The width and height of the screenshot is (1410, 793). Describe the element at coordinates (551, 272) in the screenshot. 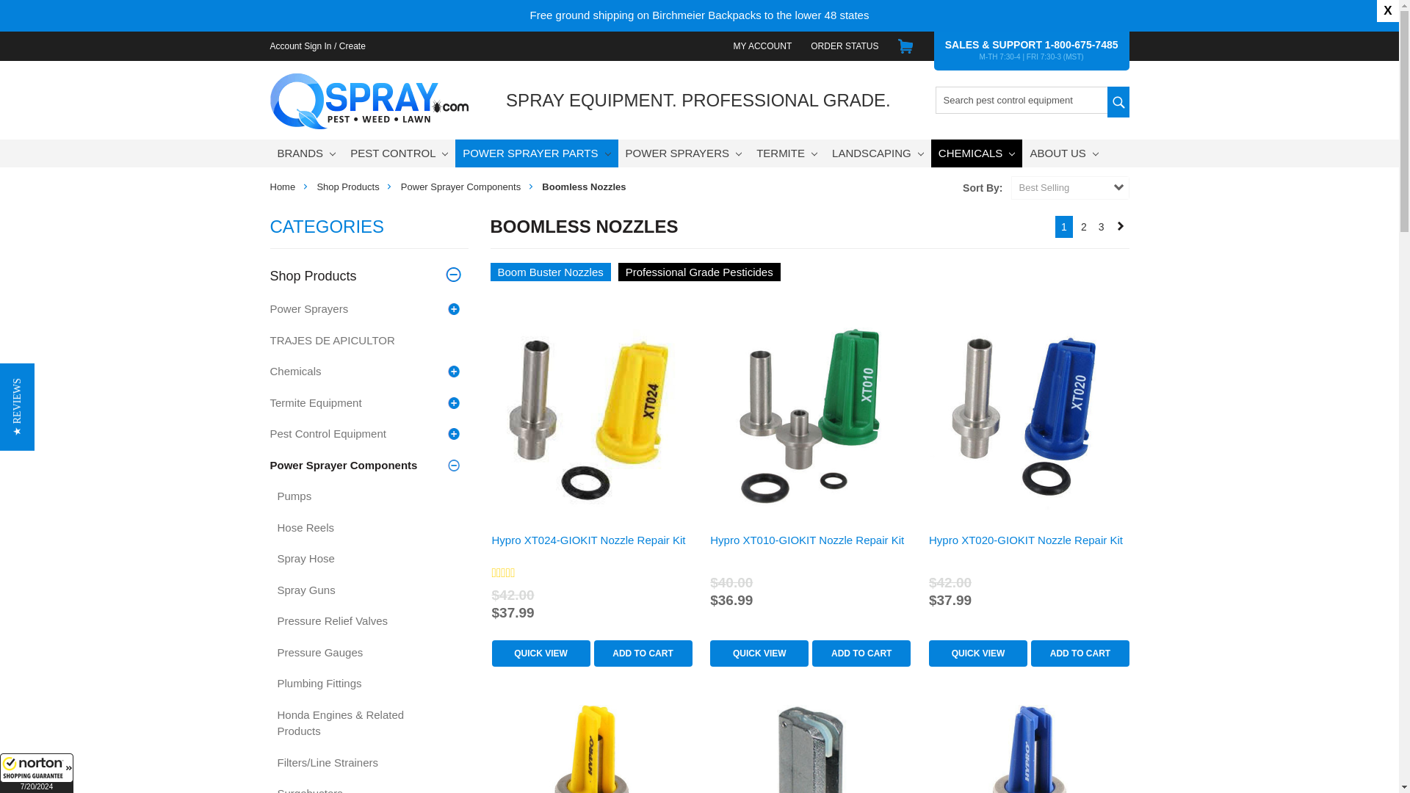

I see `Boom Buster Nozzles` at that location.